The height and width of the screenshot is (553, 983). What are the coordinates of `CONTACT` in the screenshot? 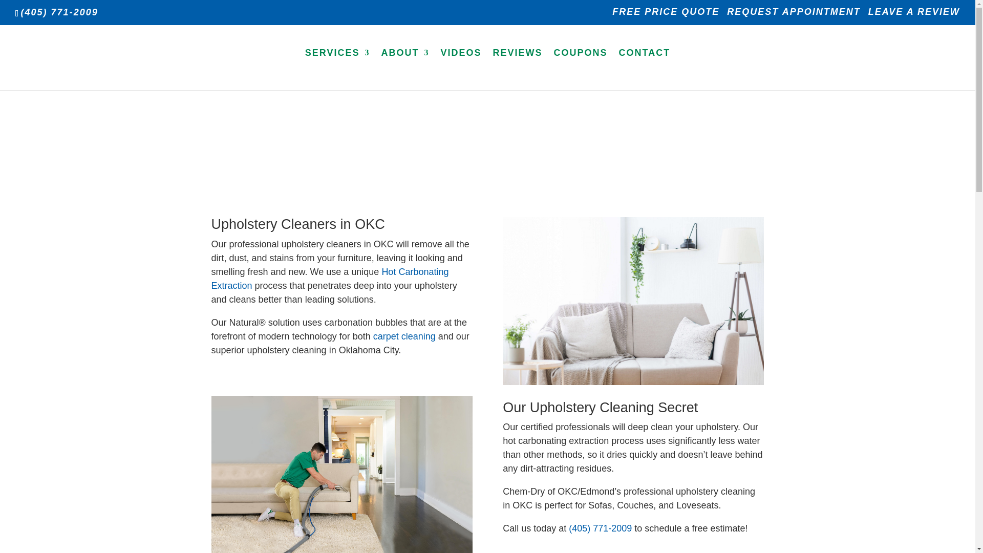 It's located at (645, 69).